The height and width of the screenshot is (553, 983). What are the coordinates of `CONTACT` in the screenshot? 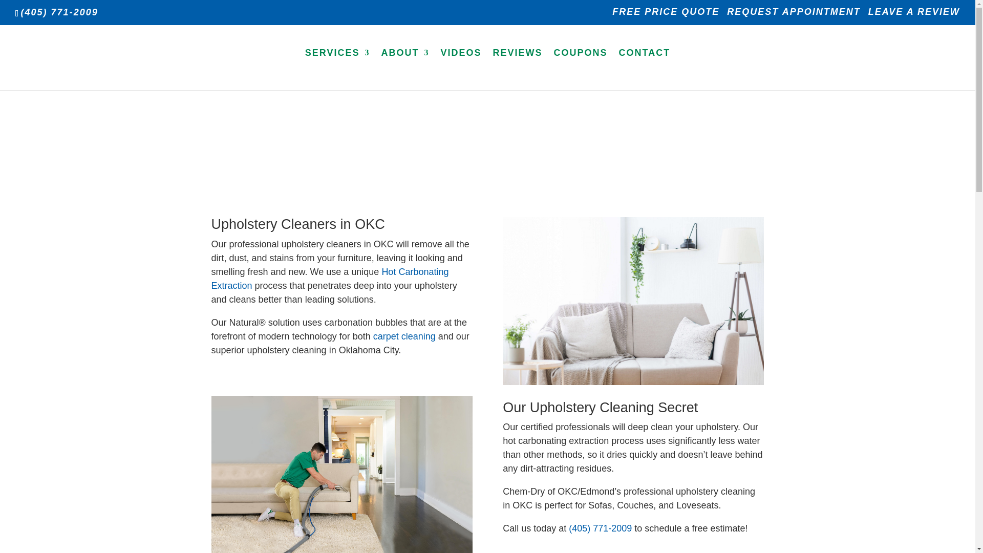 It's located at (645, 69).